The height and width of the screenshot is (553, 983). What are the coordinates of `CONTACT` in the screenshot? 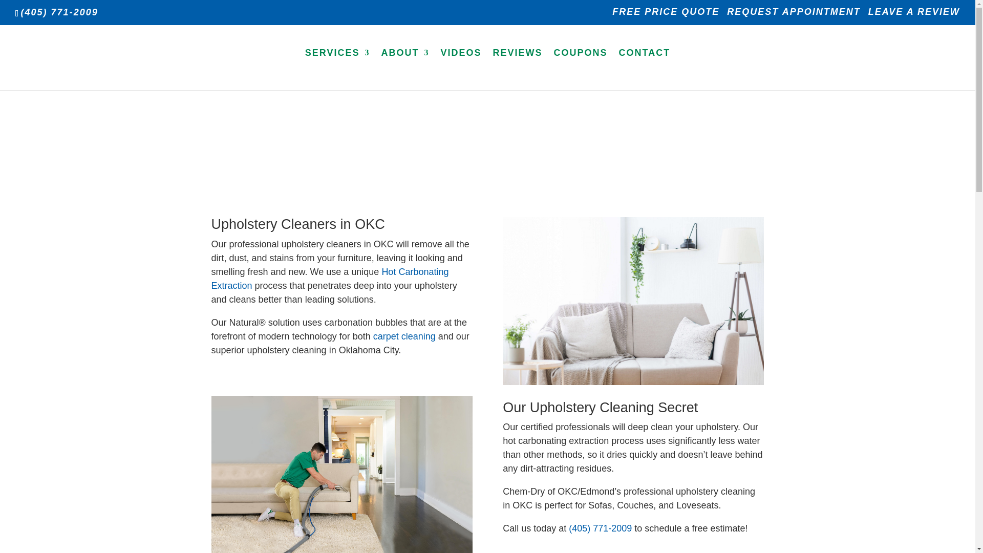 It's located at (645, 69).